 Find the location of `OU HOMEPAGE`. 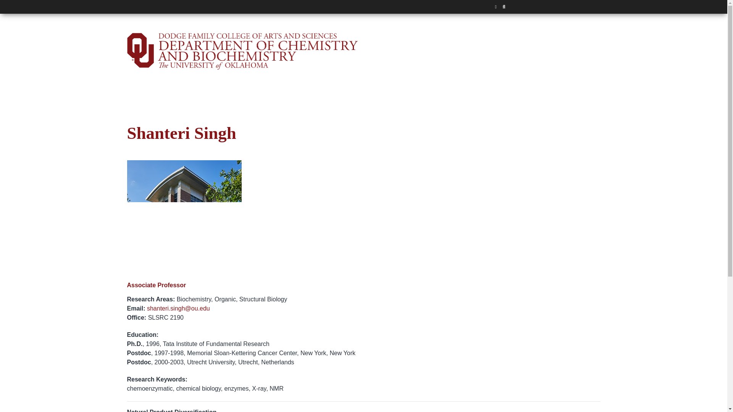

OU HOMEPAGE is located at coordinates (496, 7).